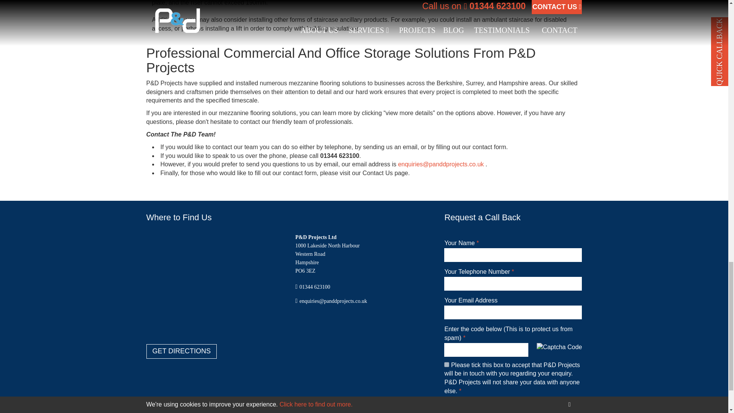 The height and width of the screenshot is (413, 734). Describe the element at coordinates (181, 351) in the screenshot. I see `GET DIRECTIONS` at that location.